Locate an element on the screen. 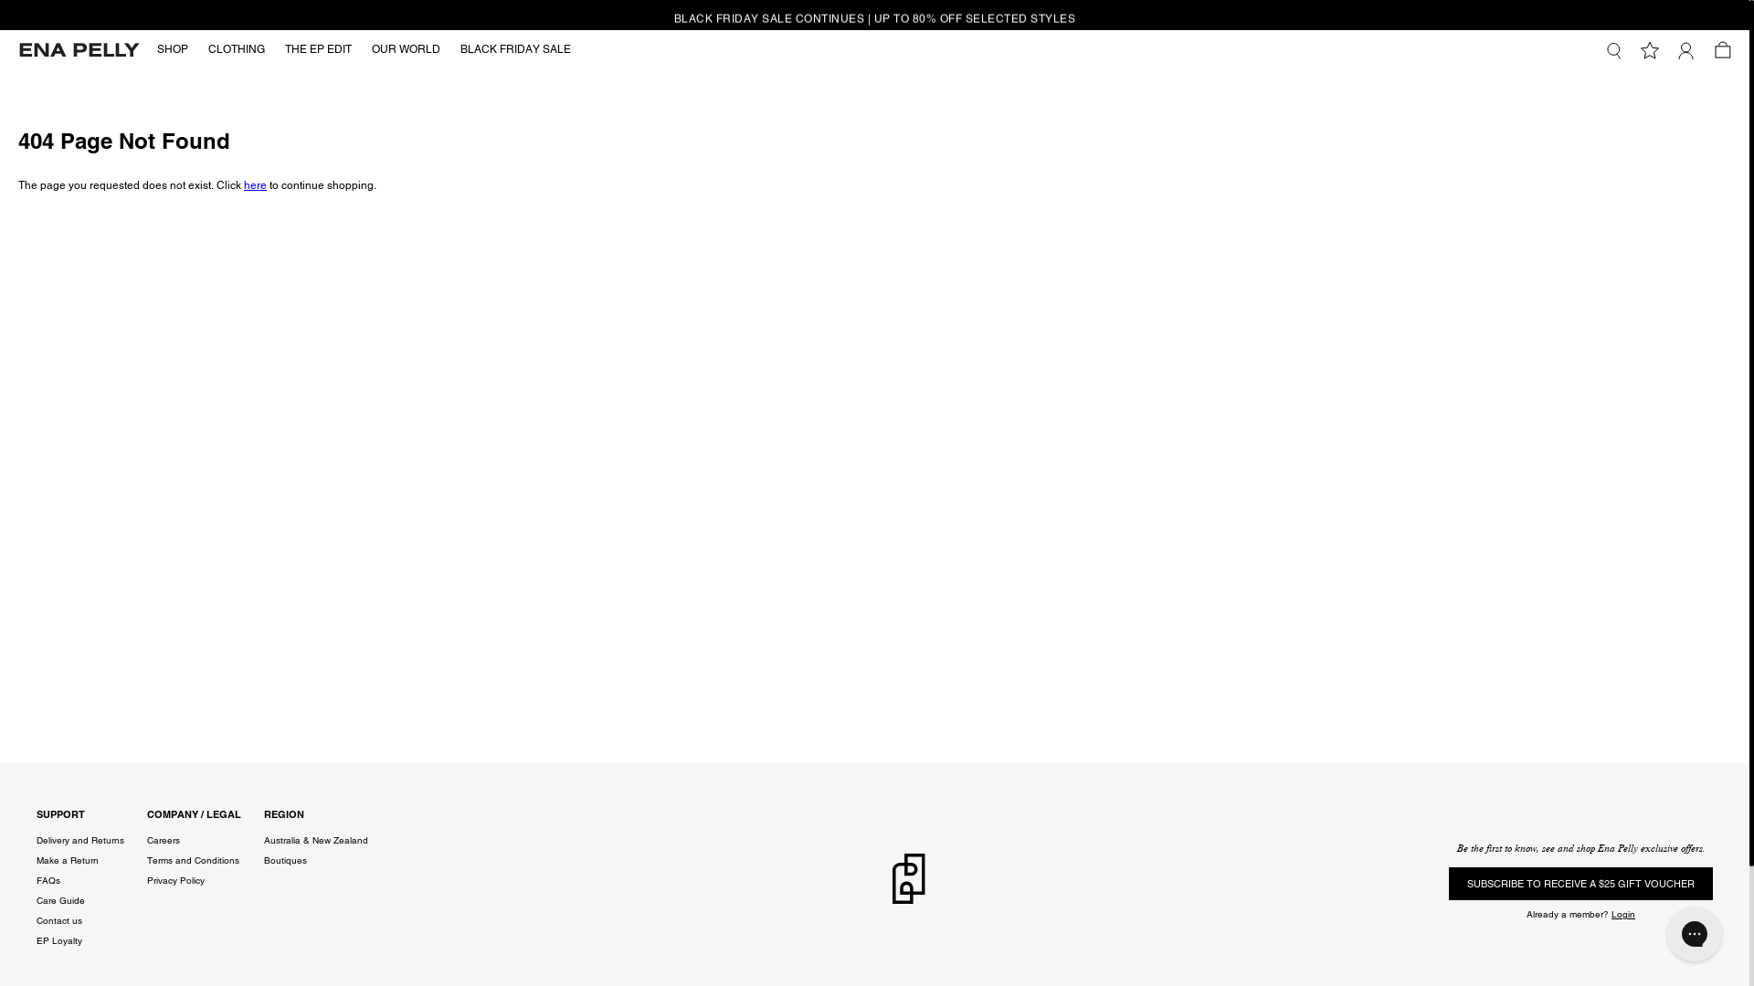  Privacy Policy is located at coordinates (175, 881).